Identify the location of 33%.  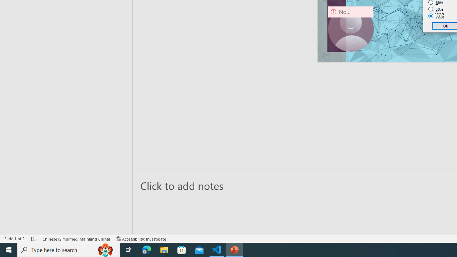
(436, 16).